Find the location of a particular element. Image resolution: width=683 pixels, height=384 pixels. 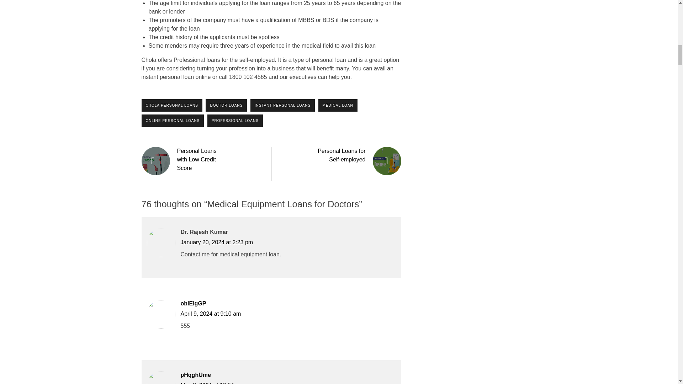

Personal Loans for Self-employed is located at coordinates (341, 155).